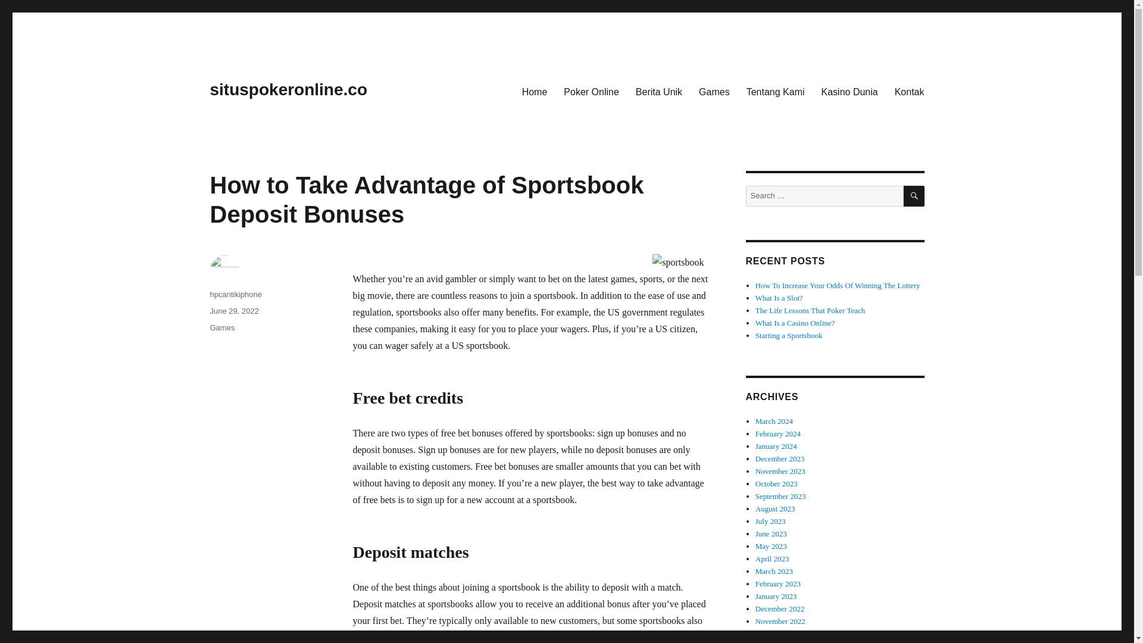 This screenshot has height=643, width=1143. I want to click on What Is a Casino Online?, so click(795, 323).